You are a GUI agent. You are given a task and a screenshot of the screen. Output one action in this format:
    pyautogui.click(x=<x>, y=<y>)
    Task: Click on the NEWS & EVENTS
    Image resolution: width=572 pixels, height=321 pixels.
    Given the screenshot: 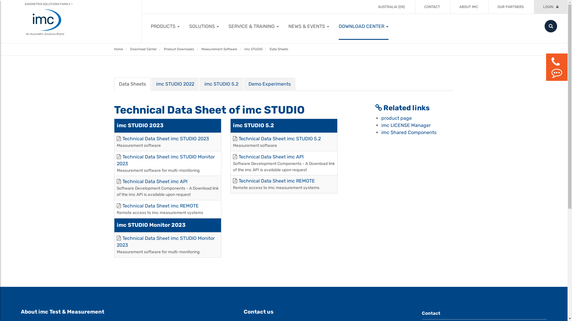 What is the action you would take?
    pyautogui.click(x=309, y=26)
    